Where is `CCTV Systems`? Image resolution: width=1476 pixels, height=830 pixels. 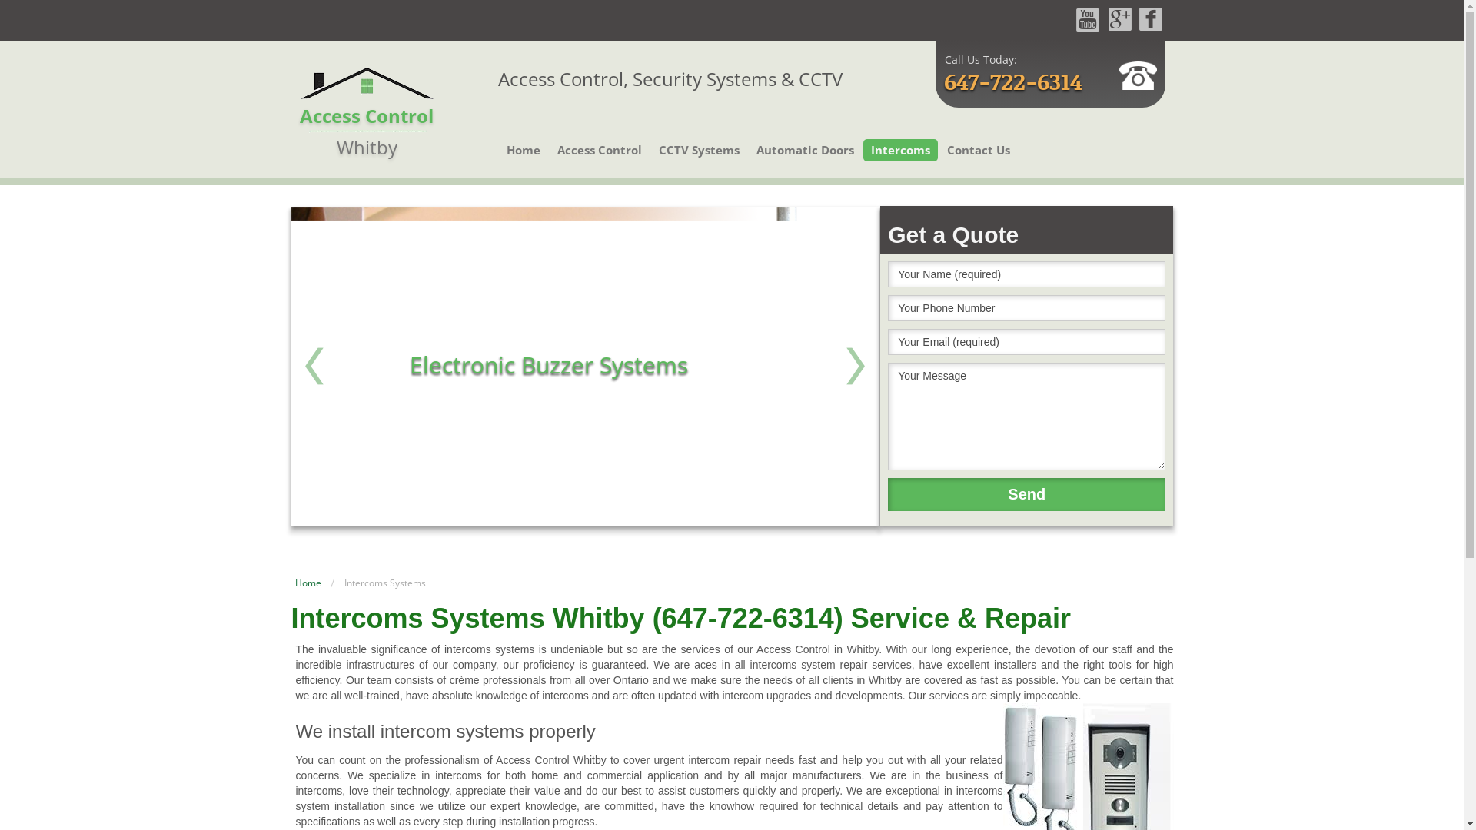 CCTV Systems is located at coordinates (700, 151).